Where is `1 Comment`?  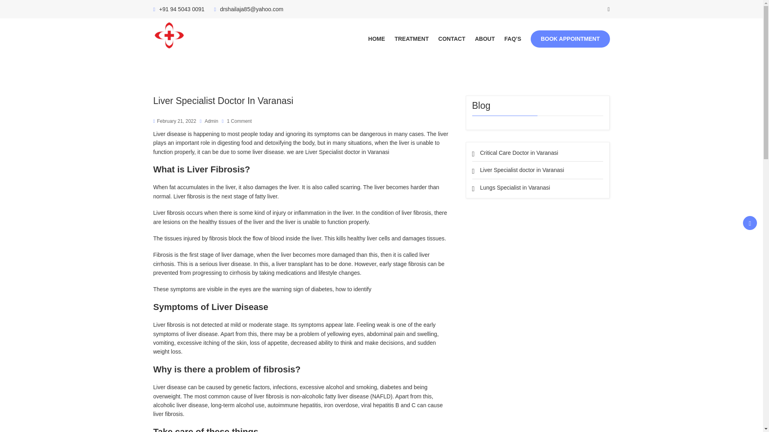
1 Comment is located at coordinates (237, 121).